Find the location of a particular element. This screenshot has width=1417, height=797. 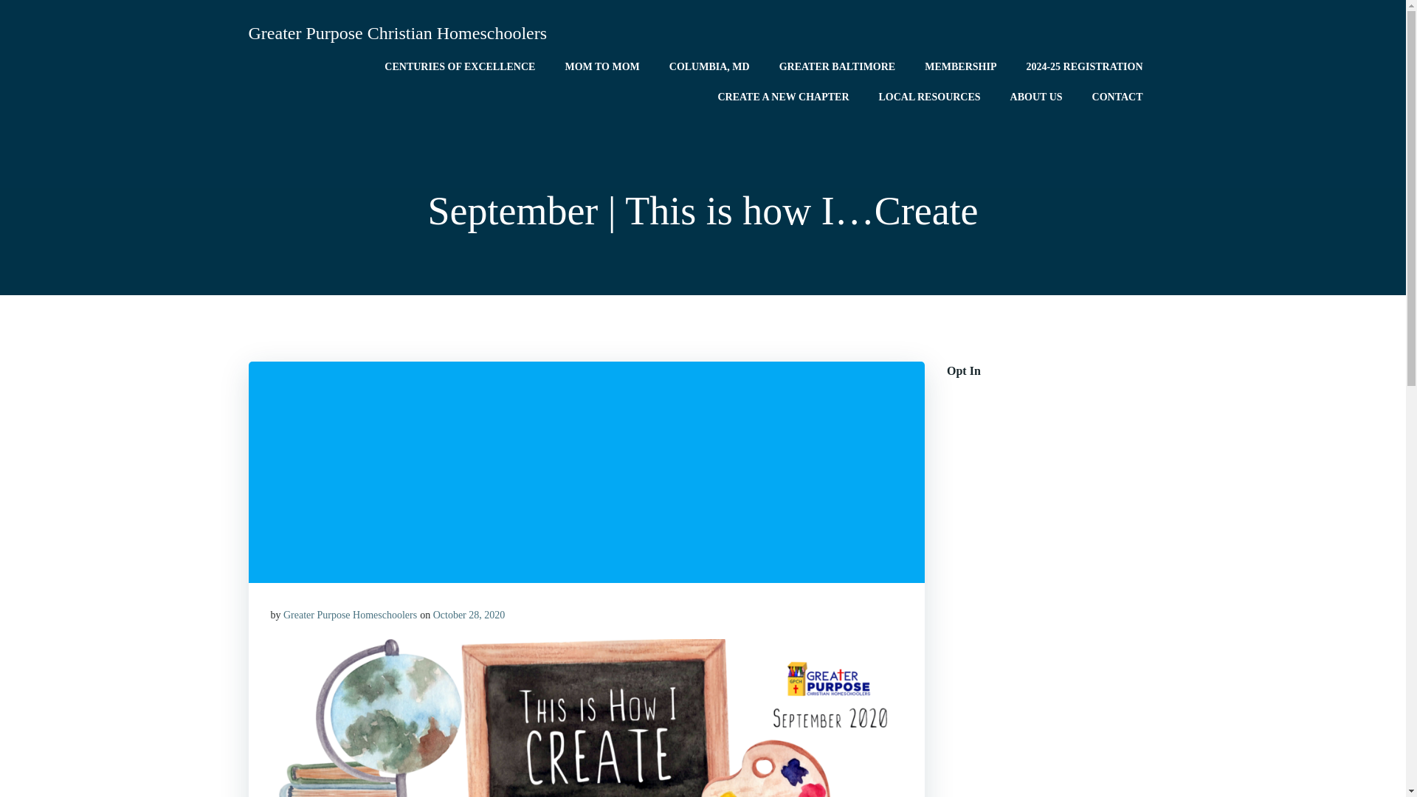

Greater Purpose Christian Homeschoolers is located at coordinates (397, 32).